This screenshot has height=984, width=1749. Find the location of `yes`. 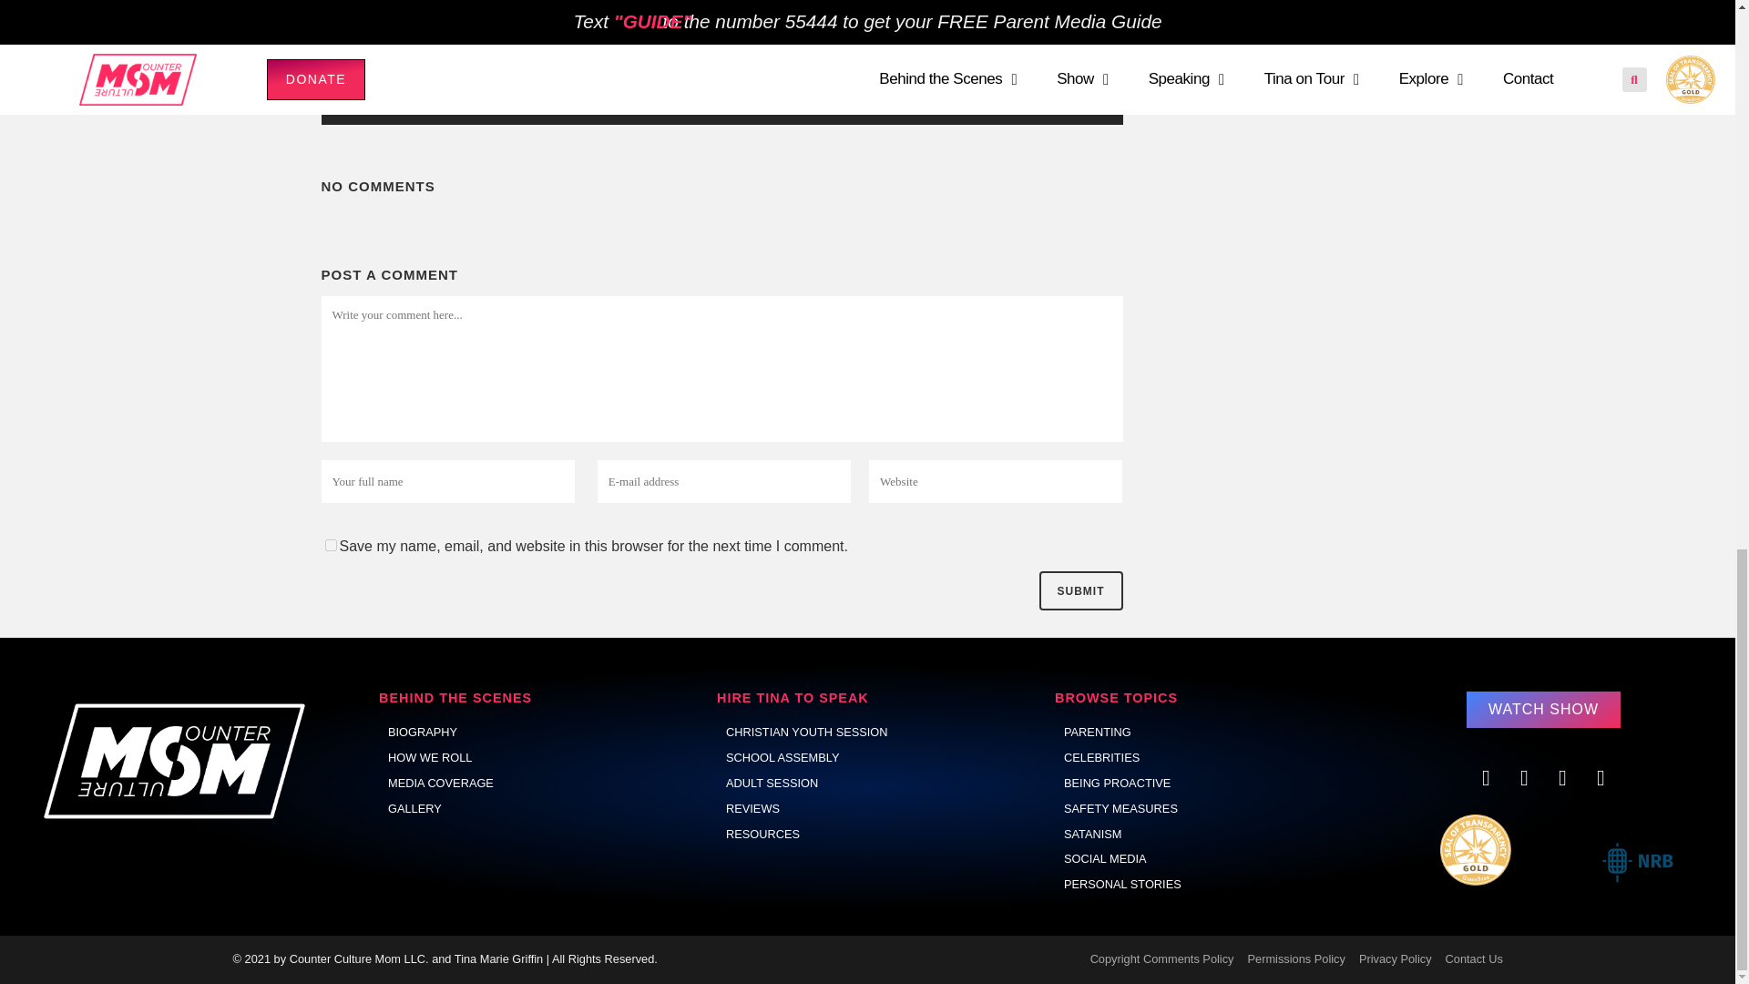

yes is located at coordinates (330, 545).